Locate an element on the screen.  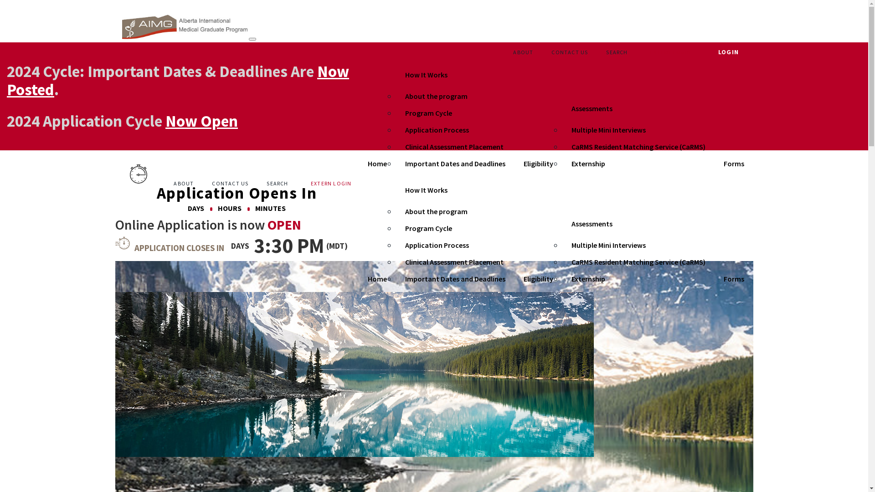
Clinical Assessment Placement is located at coordinates (455, 262).